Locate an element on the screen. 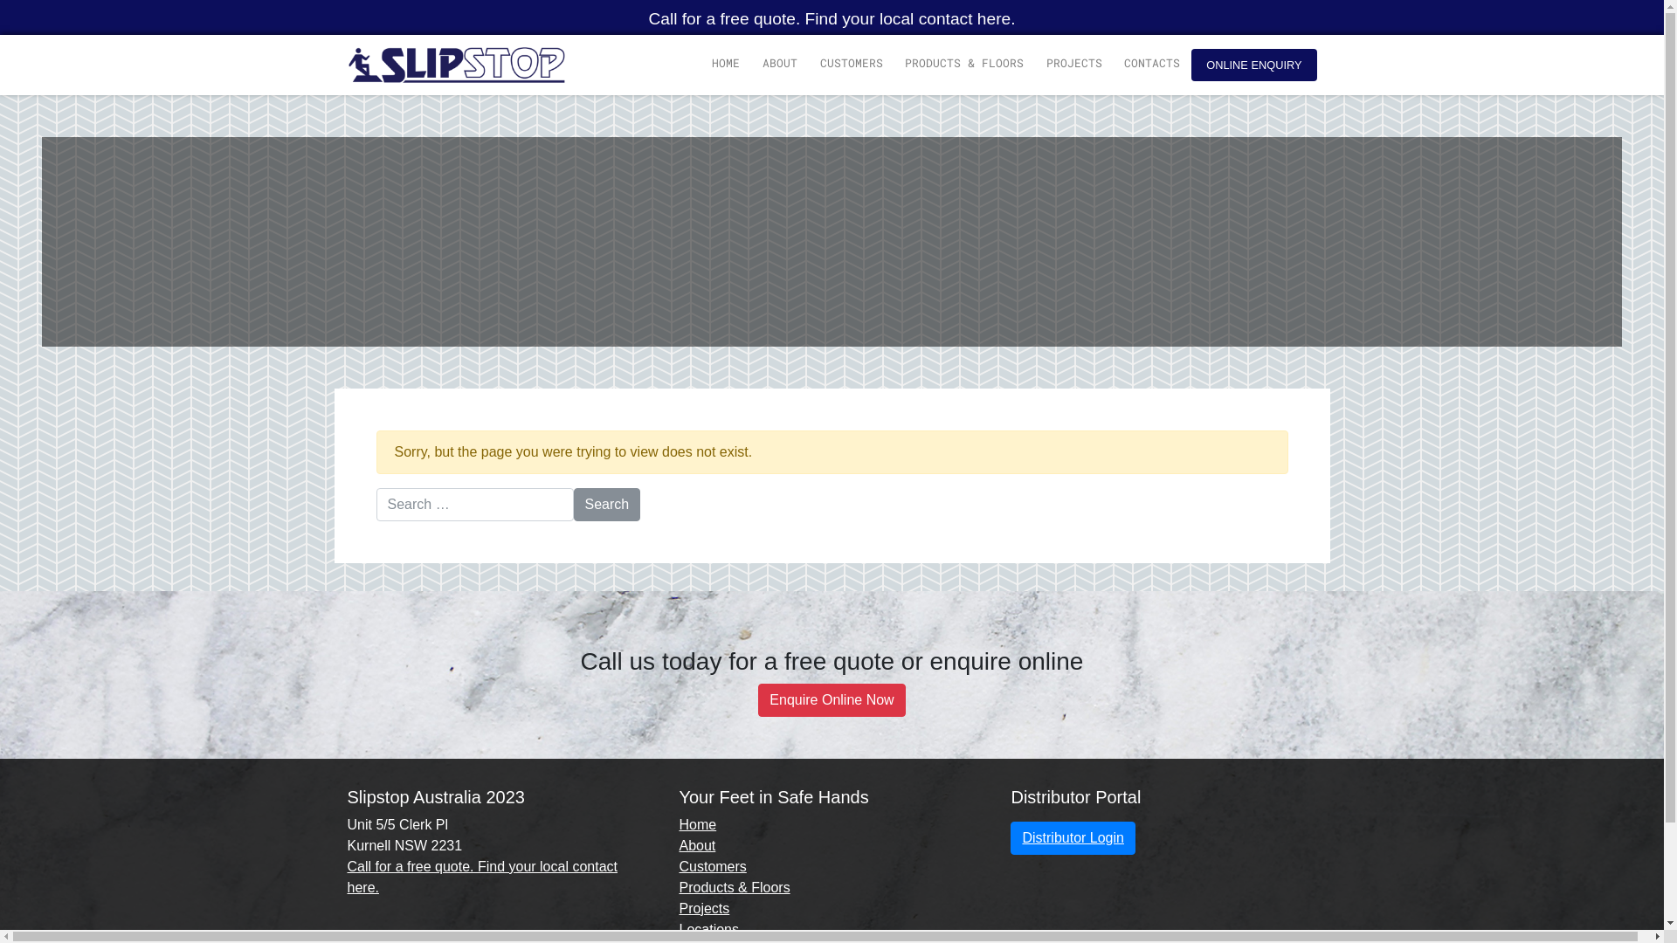  Call for a free quote. Find your local contact here. is located at coordinates (832, 19).